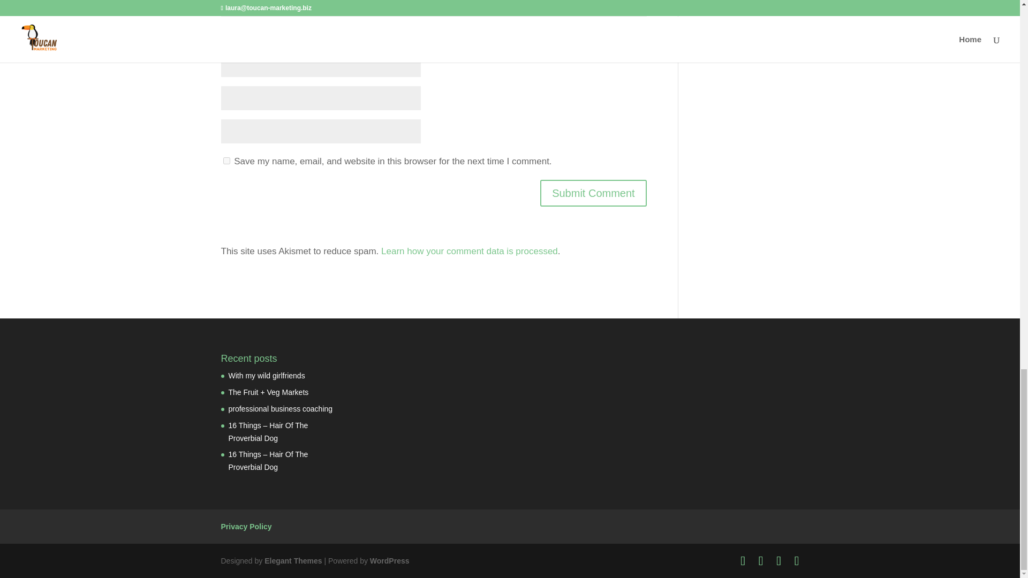 The height and width of the screenshot is (578, 1028). Describe the element at coordinates (246, 527) in the screenshot. I see `Privacy Policy` at that location.